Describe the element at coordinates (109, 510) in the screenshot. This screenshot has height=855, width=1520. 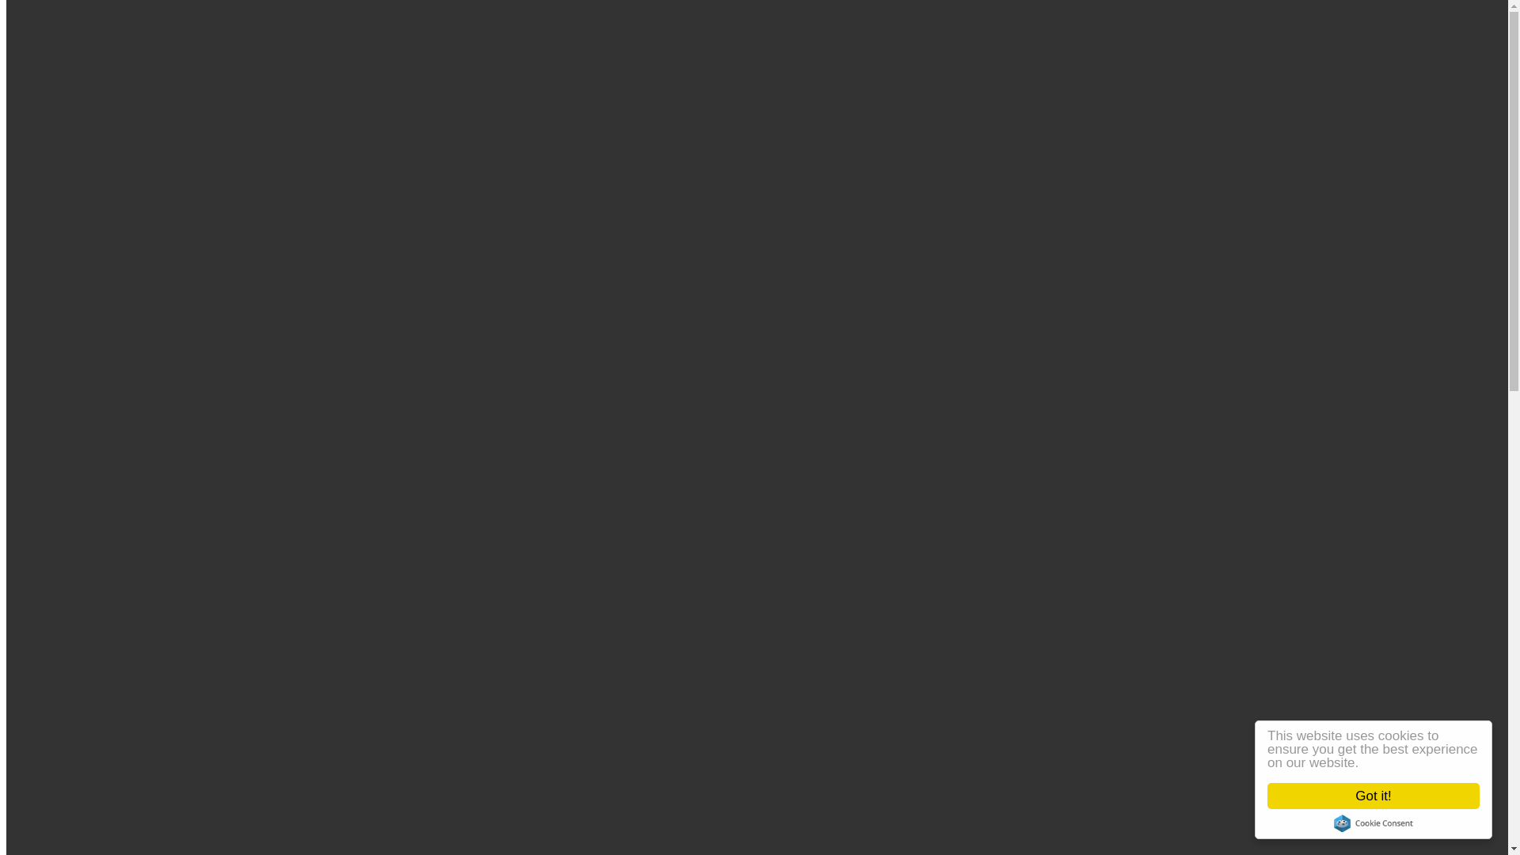
I see `H4` at that location.